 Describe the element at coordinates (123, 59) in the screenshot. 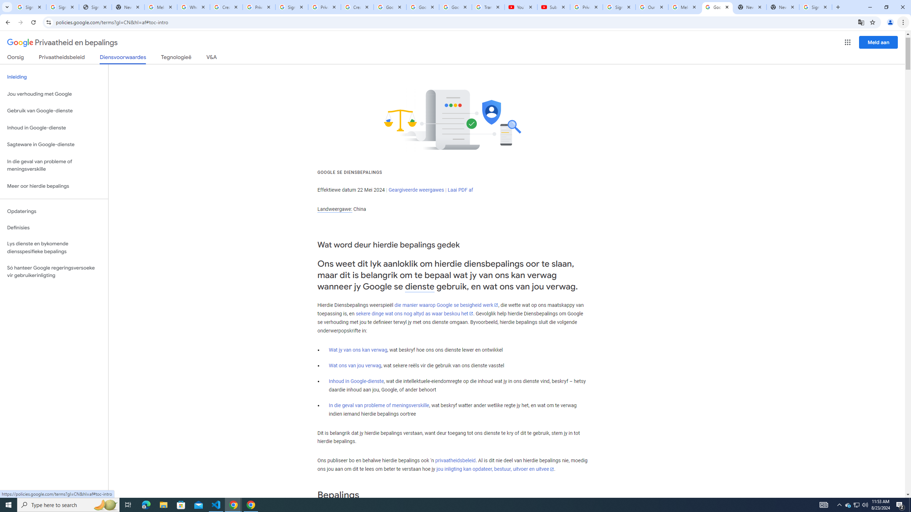

I see `Diensvoorwaardes` at that location.